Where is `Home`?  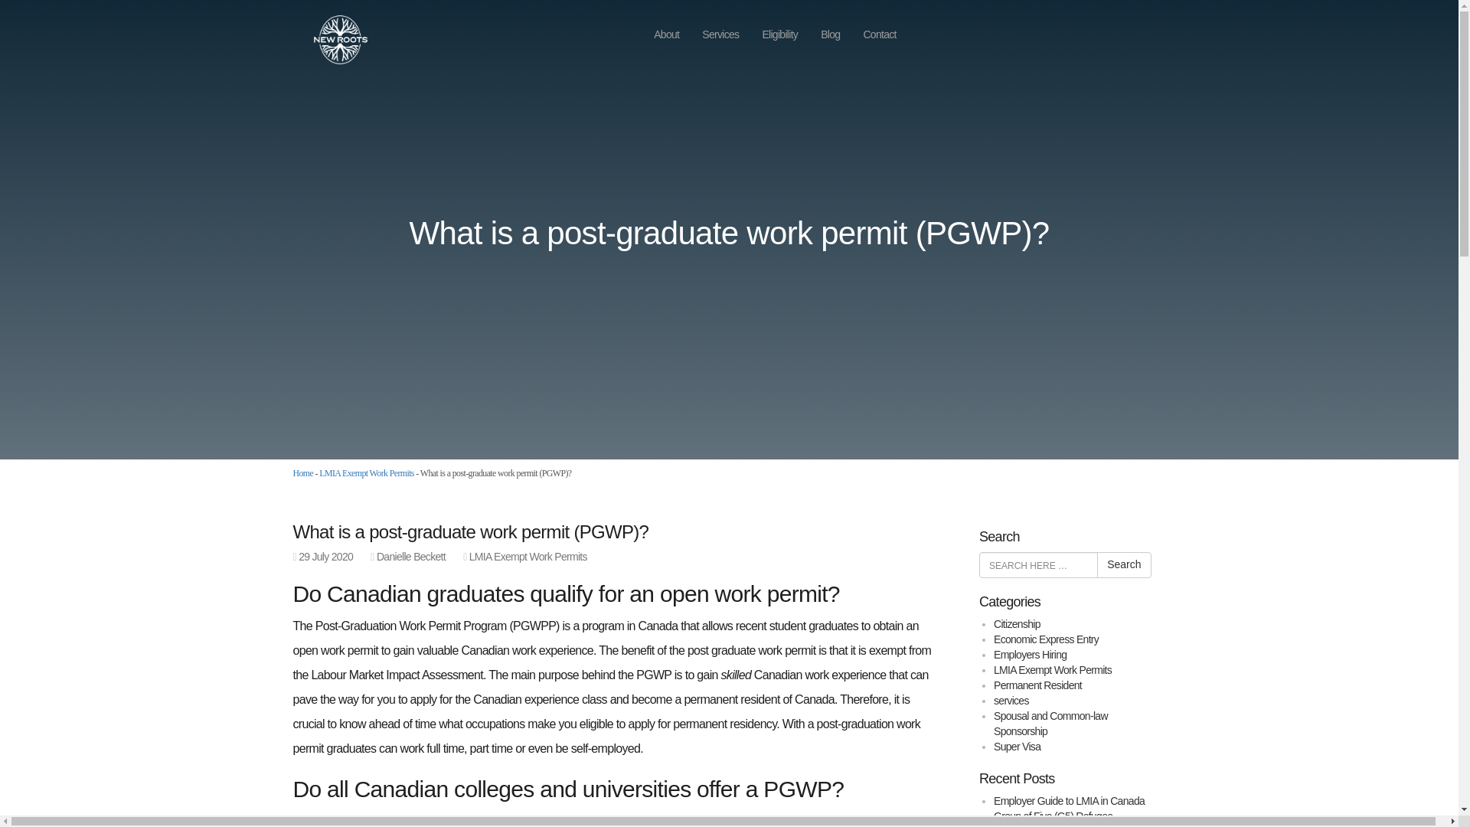 Home is located at coordinates (302, 473).